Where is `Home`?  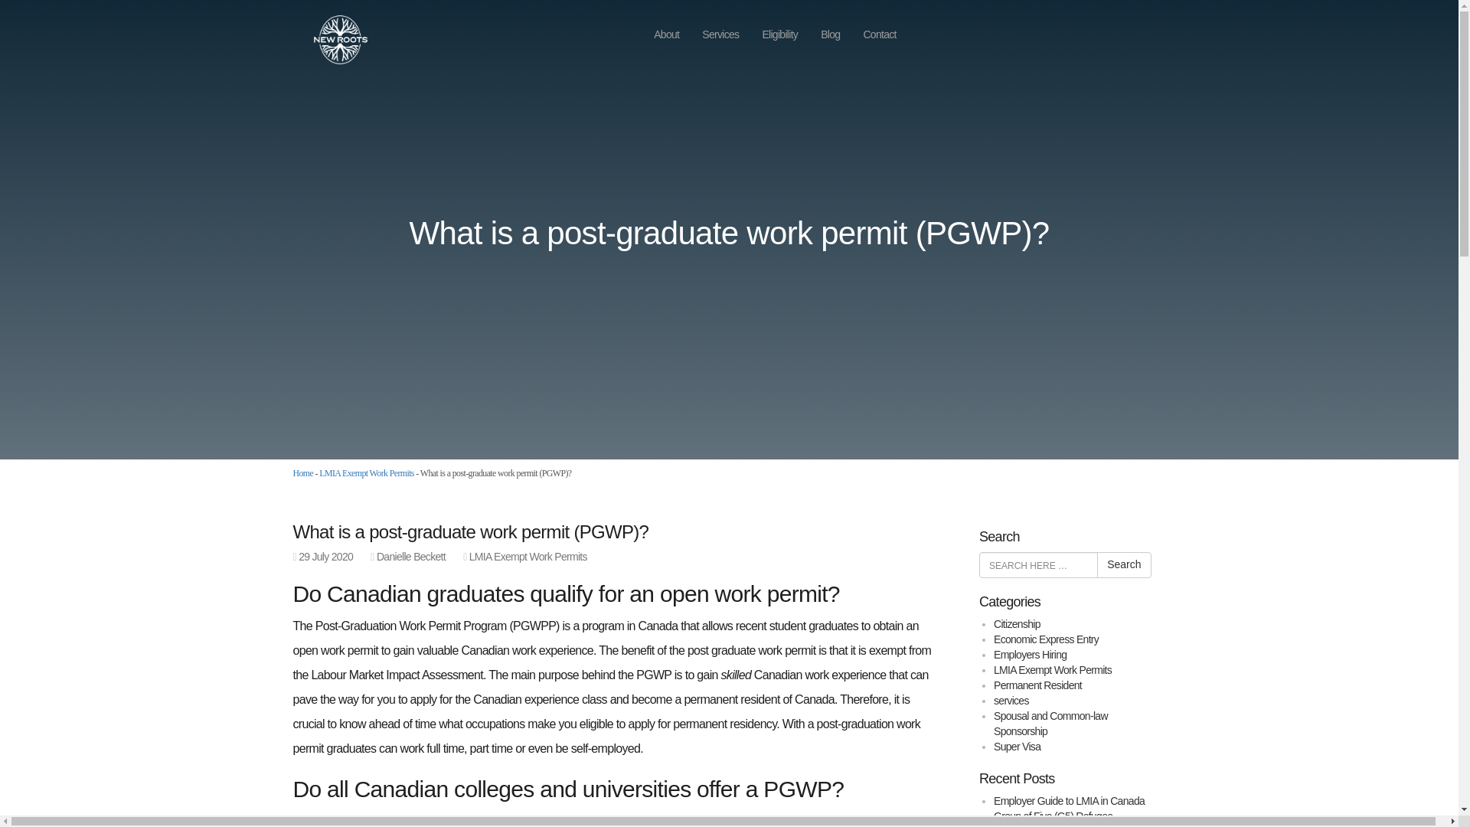 Home is located at coordinates (302, 473).